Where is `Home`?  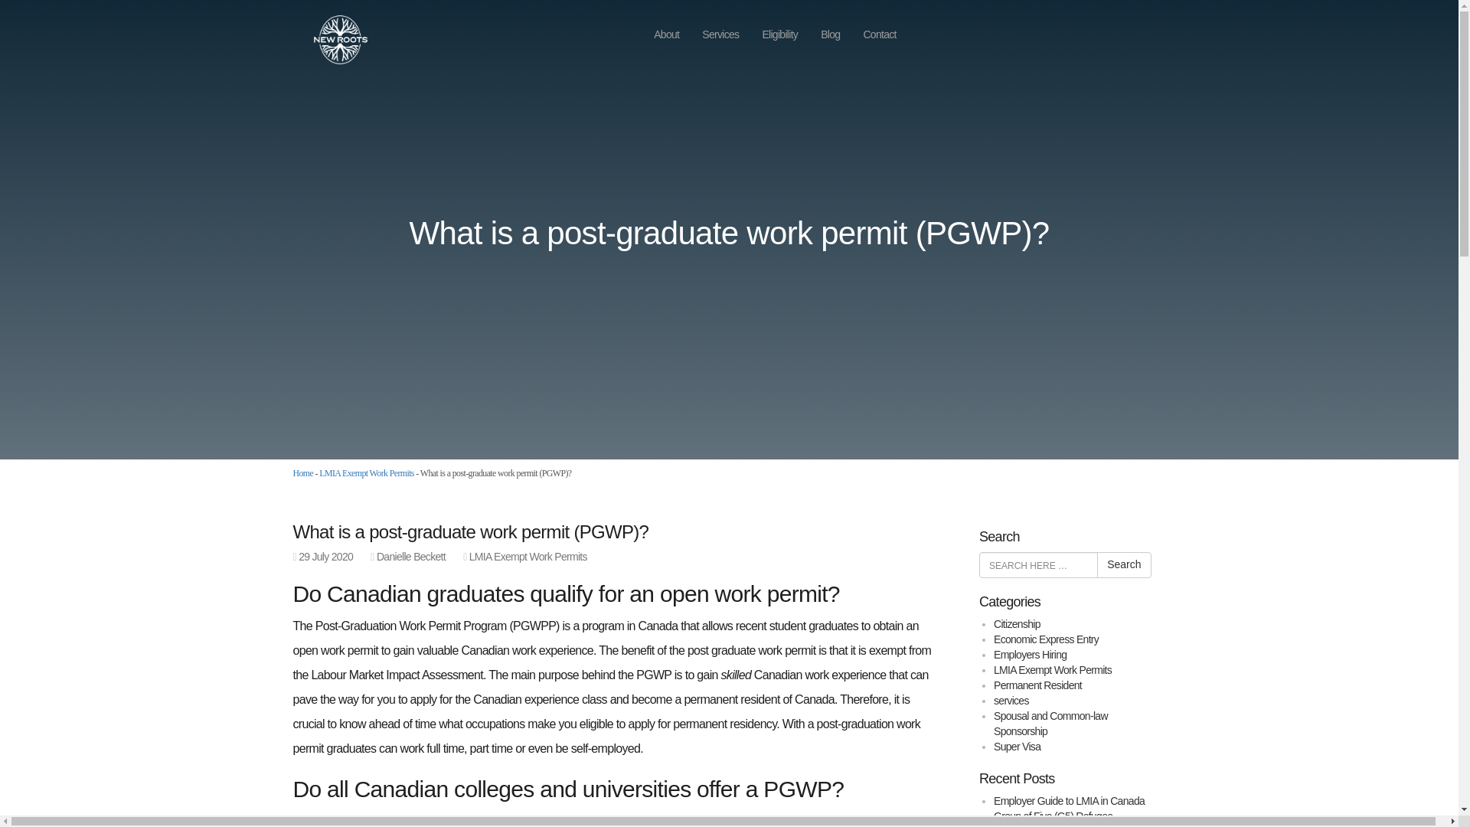 Home is located at coordinates (302, 473).